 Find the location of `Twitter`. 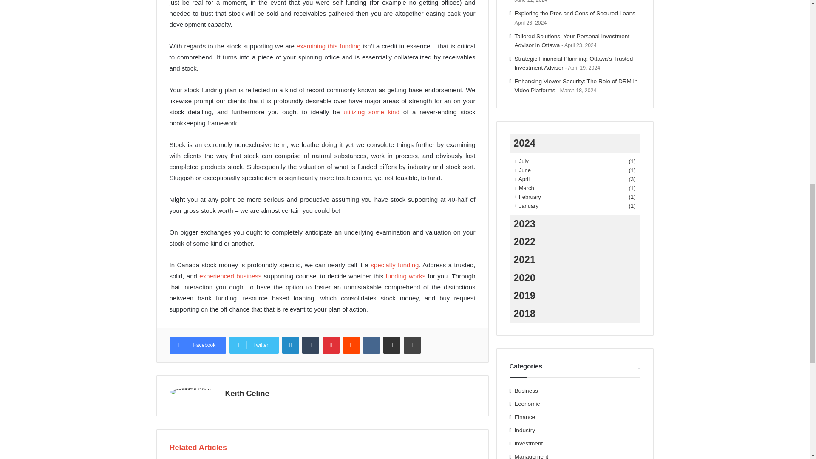

Twitter is located at coordinates (254, 345).